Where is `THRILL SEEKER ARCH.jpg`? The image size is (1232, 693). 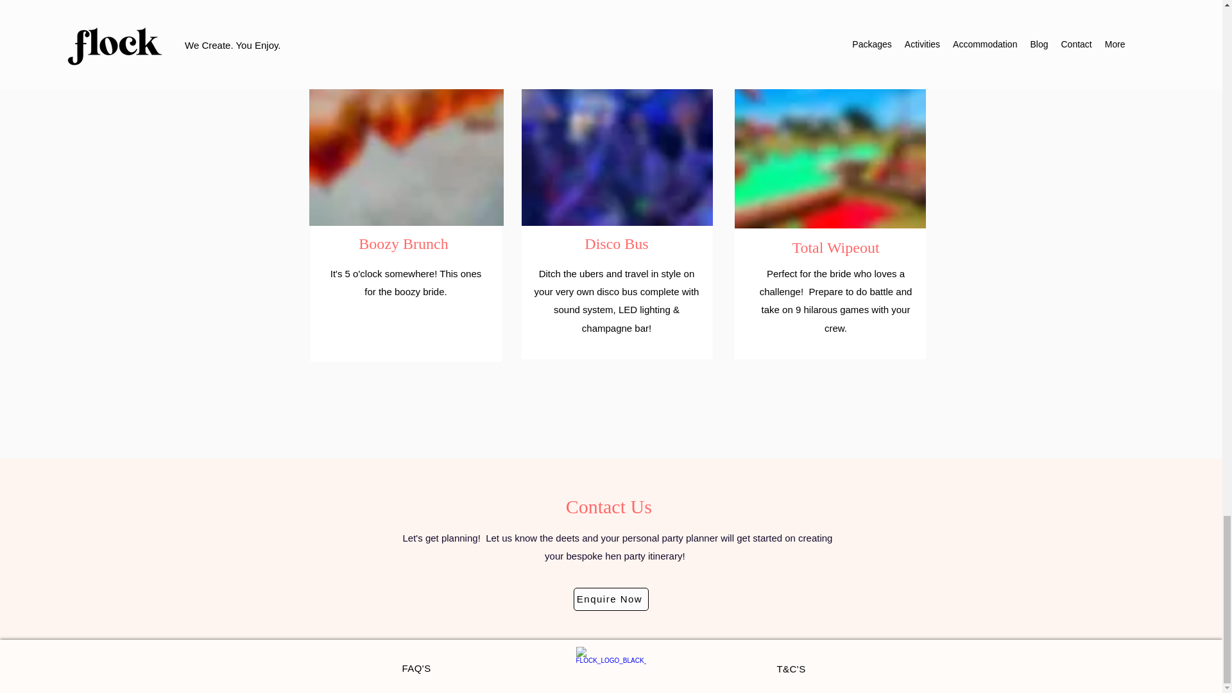 THRILL SEEKER ARCH.jpg is located at coordinates (406, 123).